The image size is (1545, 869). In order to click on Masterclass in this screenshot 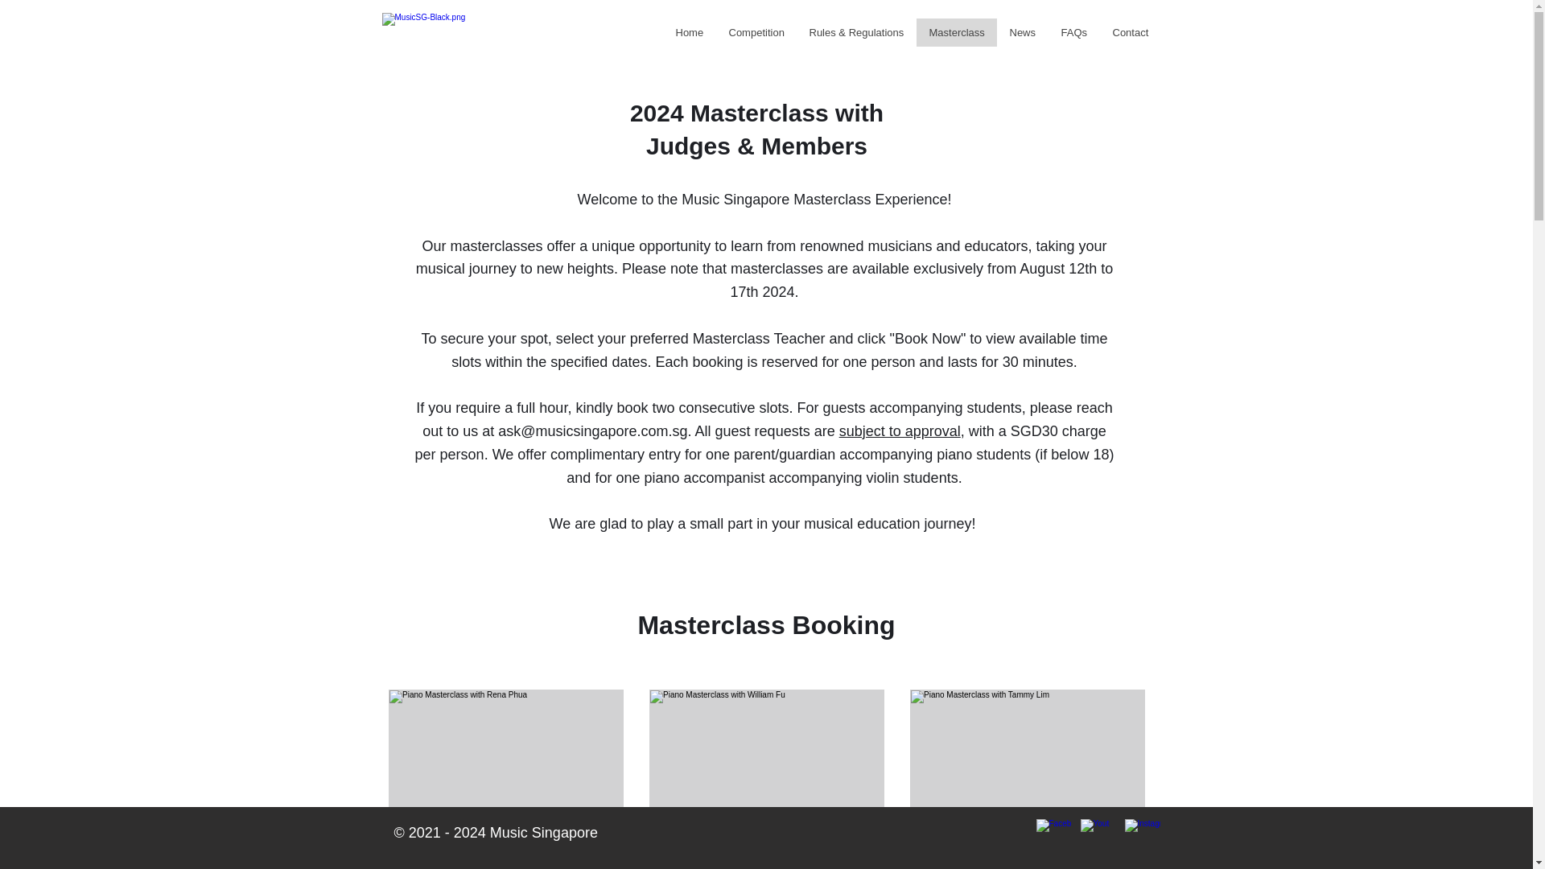, I will do `click(956, 32)`.